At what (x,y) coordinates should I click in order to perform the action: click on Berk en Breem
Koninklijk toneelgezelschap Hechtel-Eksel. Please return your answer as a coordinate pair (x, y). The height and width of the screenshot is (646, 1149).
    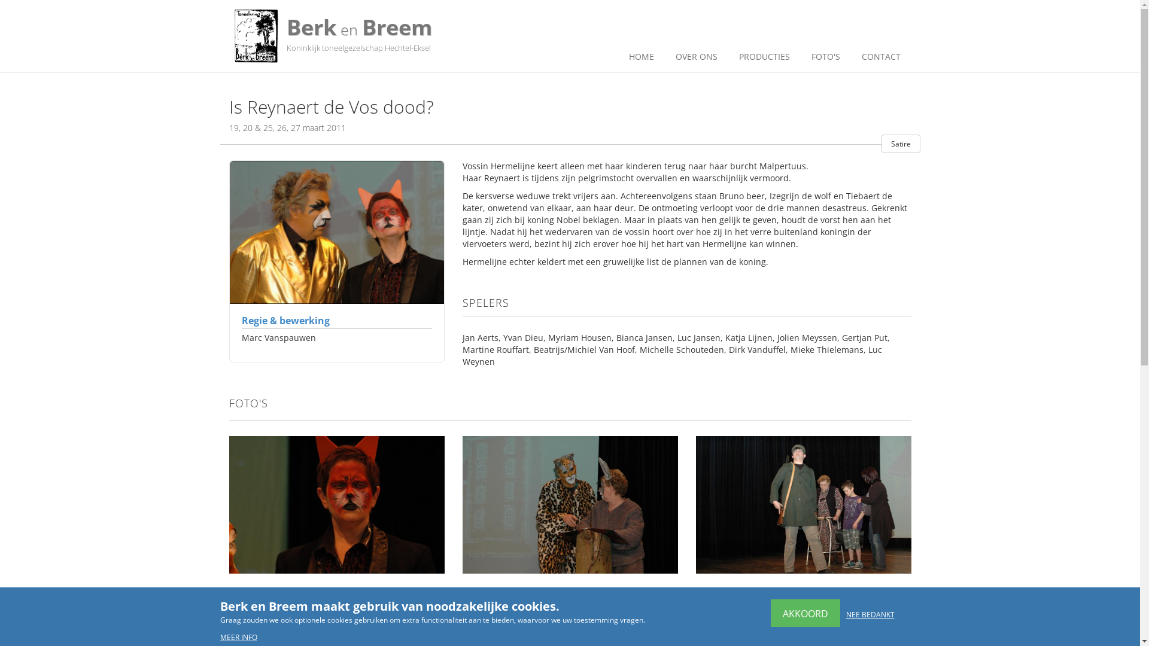
    Looking at the image, I should click on (348, 36).